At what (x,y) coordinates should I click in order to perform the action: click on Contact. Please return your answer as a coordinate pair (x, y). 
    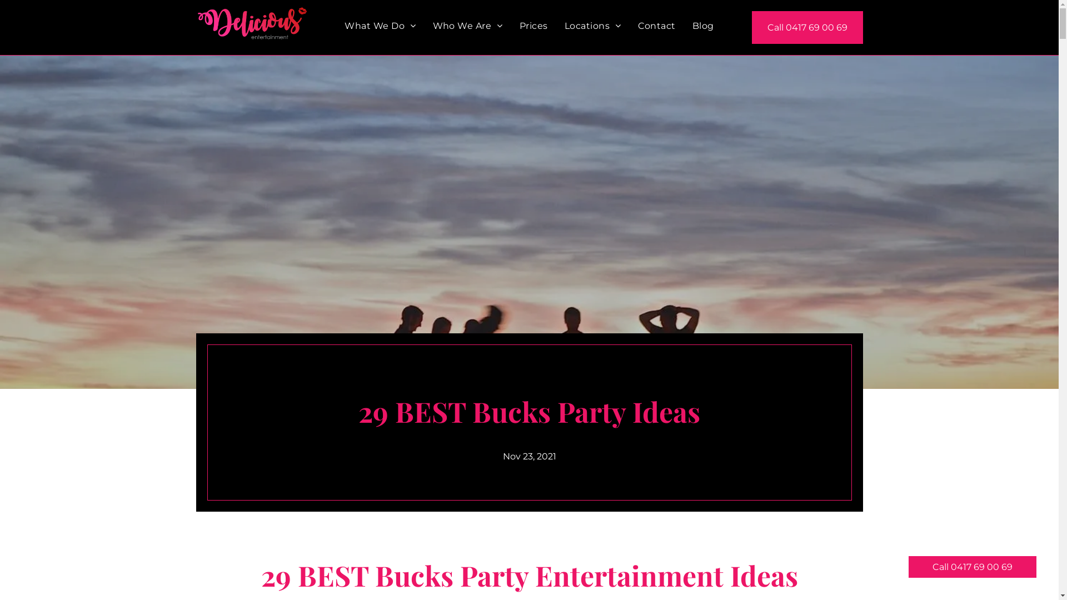
    Looking at the image, I should click on (656, 26).